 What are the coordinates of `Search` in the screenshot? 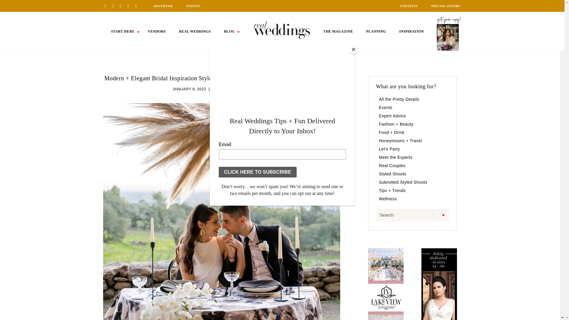 It's located at (412, 215).